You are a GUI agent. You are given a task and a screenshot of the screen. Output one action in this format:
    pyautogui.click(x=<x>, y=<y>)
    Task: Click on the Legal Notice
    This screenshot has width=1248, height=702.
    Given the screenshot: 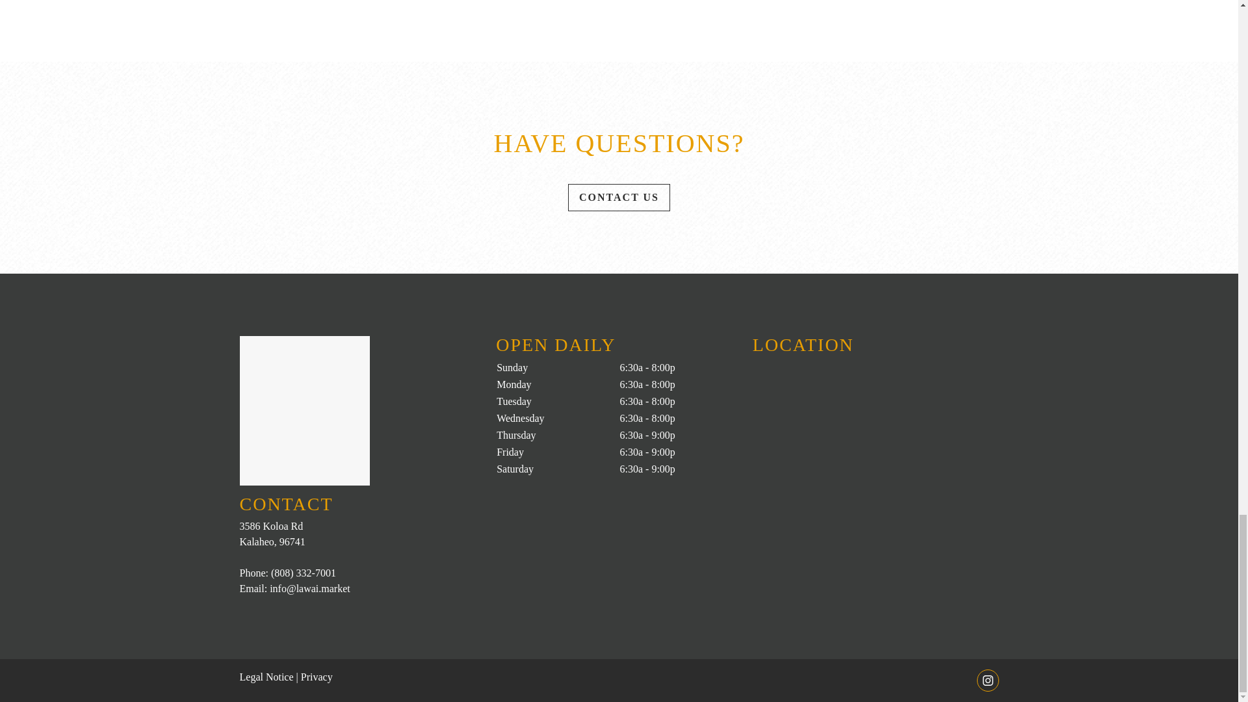 What is the action you would take?
    pyautogui.click(x=266, y=676)
    